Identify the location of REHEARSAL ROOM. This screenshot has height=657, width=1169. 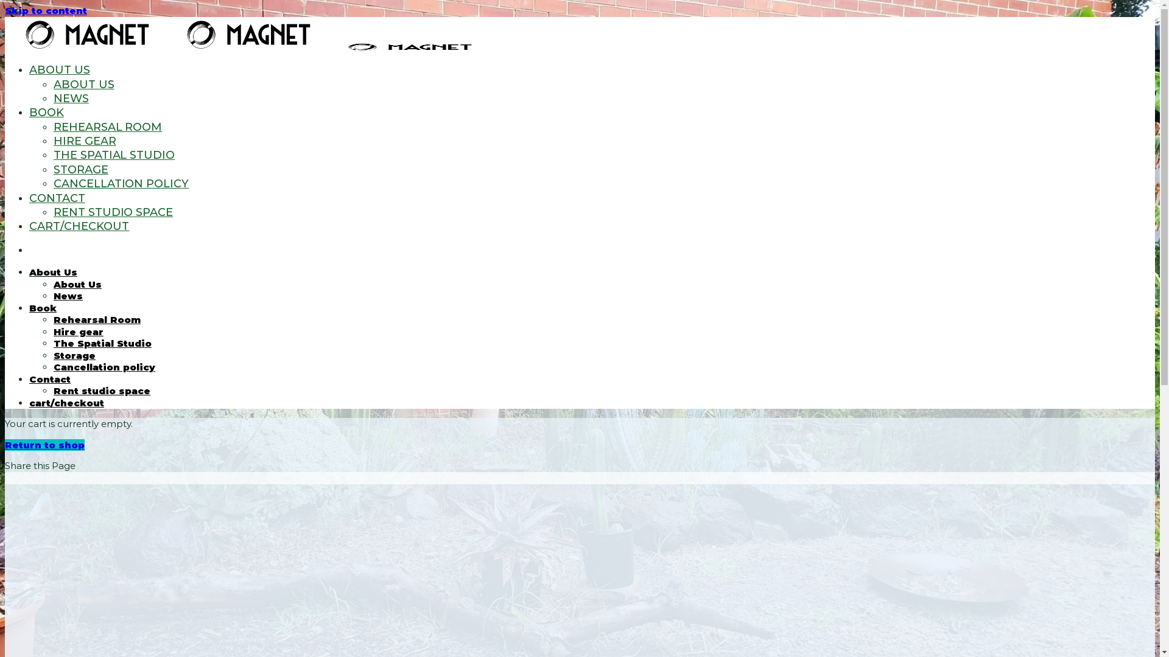
(108, 127).